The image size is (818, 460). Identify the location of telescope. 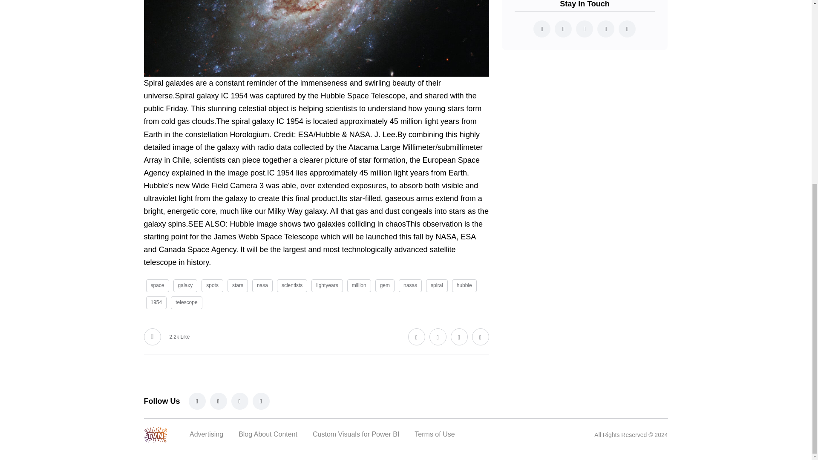
(187, 302).